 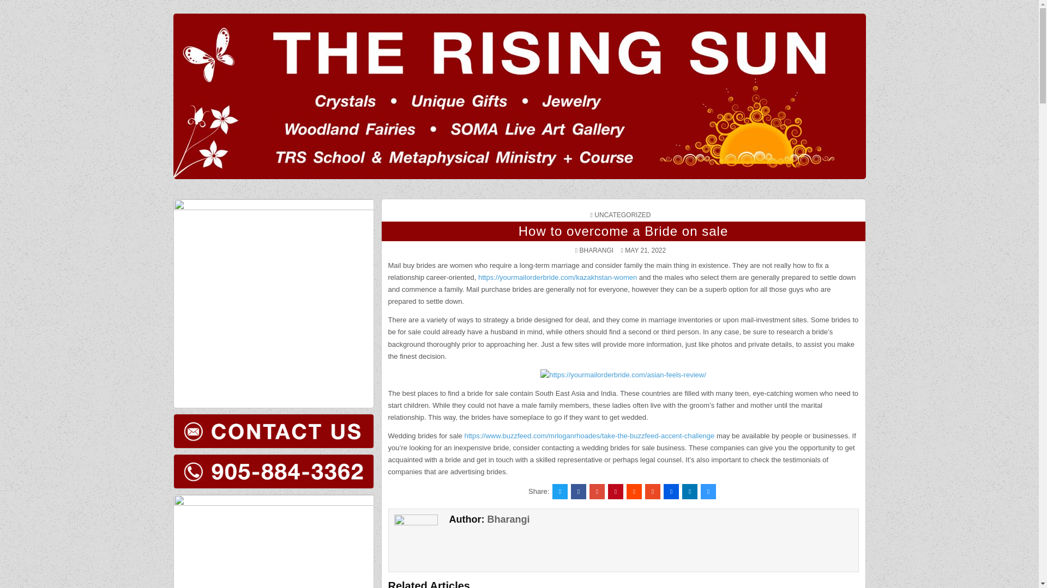 I want to click on How to overcome a Bride on sale, so click(x=623, y=231).